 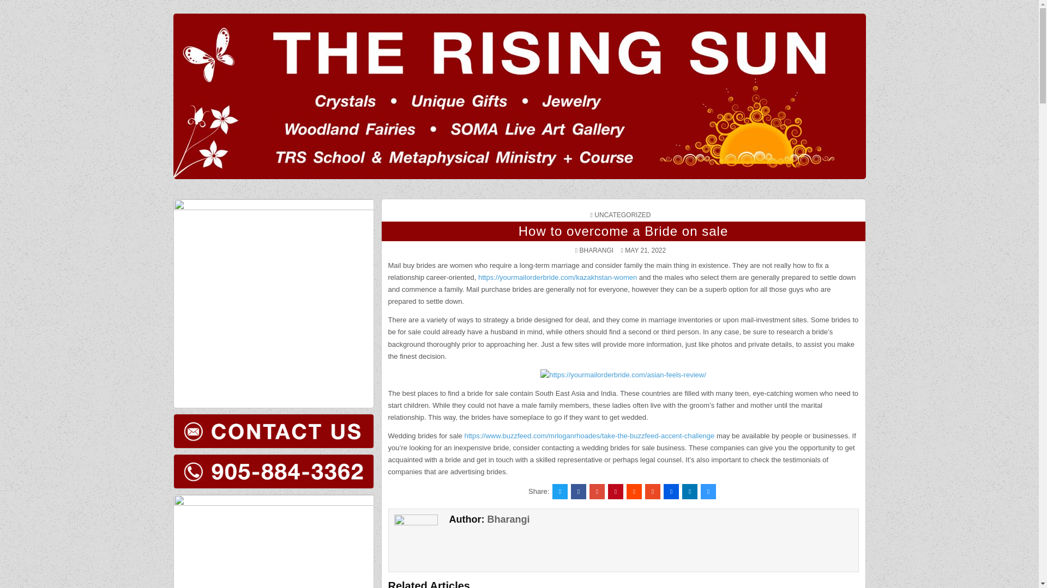 I want to click on How to overcome a Bride on sale, so click(x=623, y=231).